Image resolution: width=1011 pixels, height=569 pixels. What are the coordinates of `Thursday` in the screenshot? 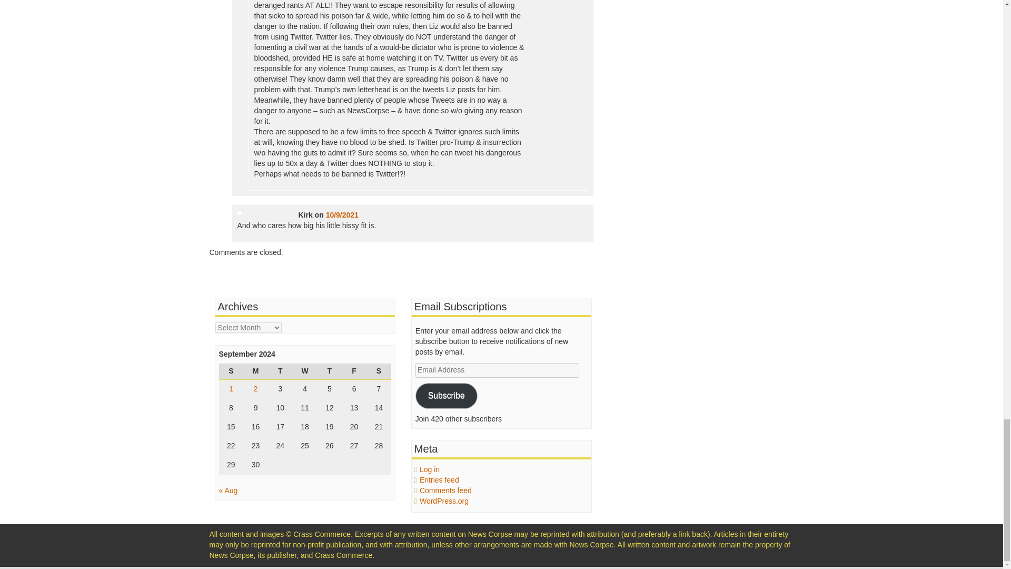 It's located at (329, 371).